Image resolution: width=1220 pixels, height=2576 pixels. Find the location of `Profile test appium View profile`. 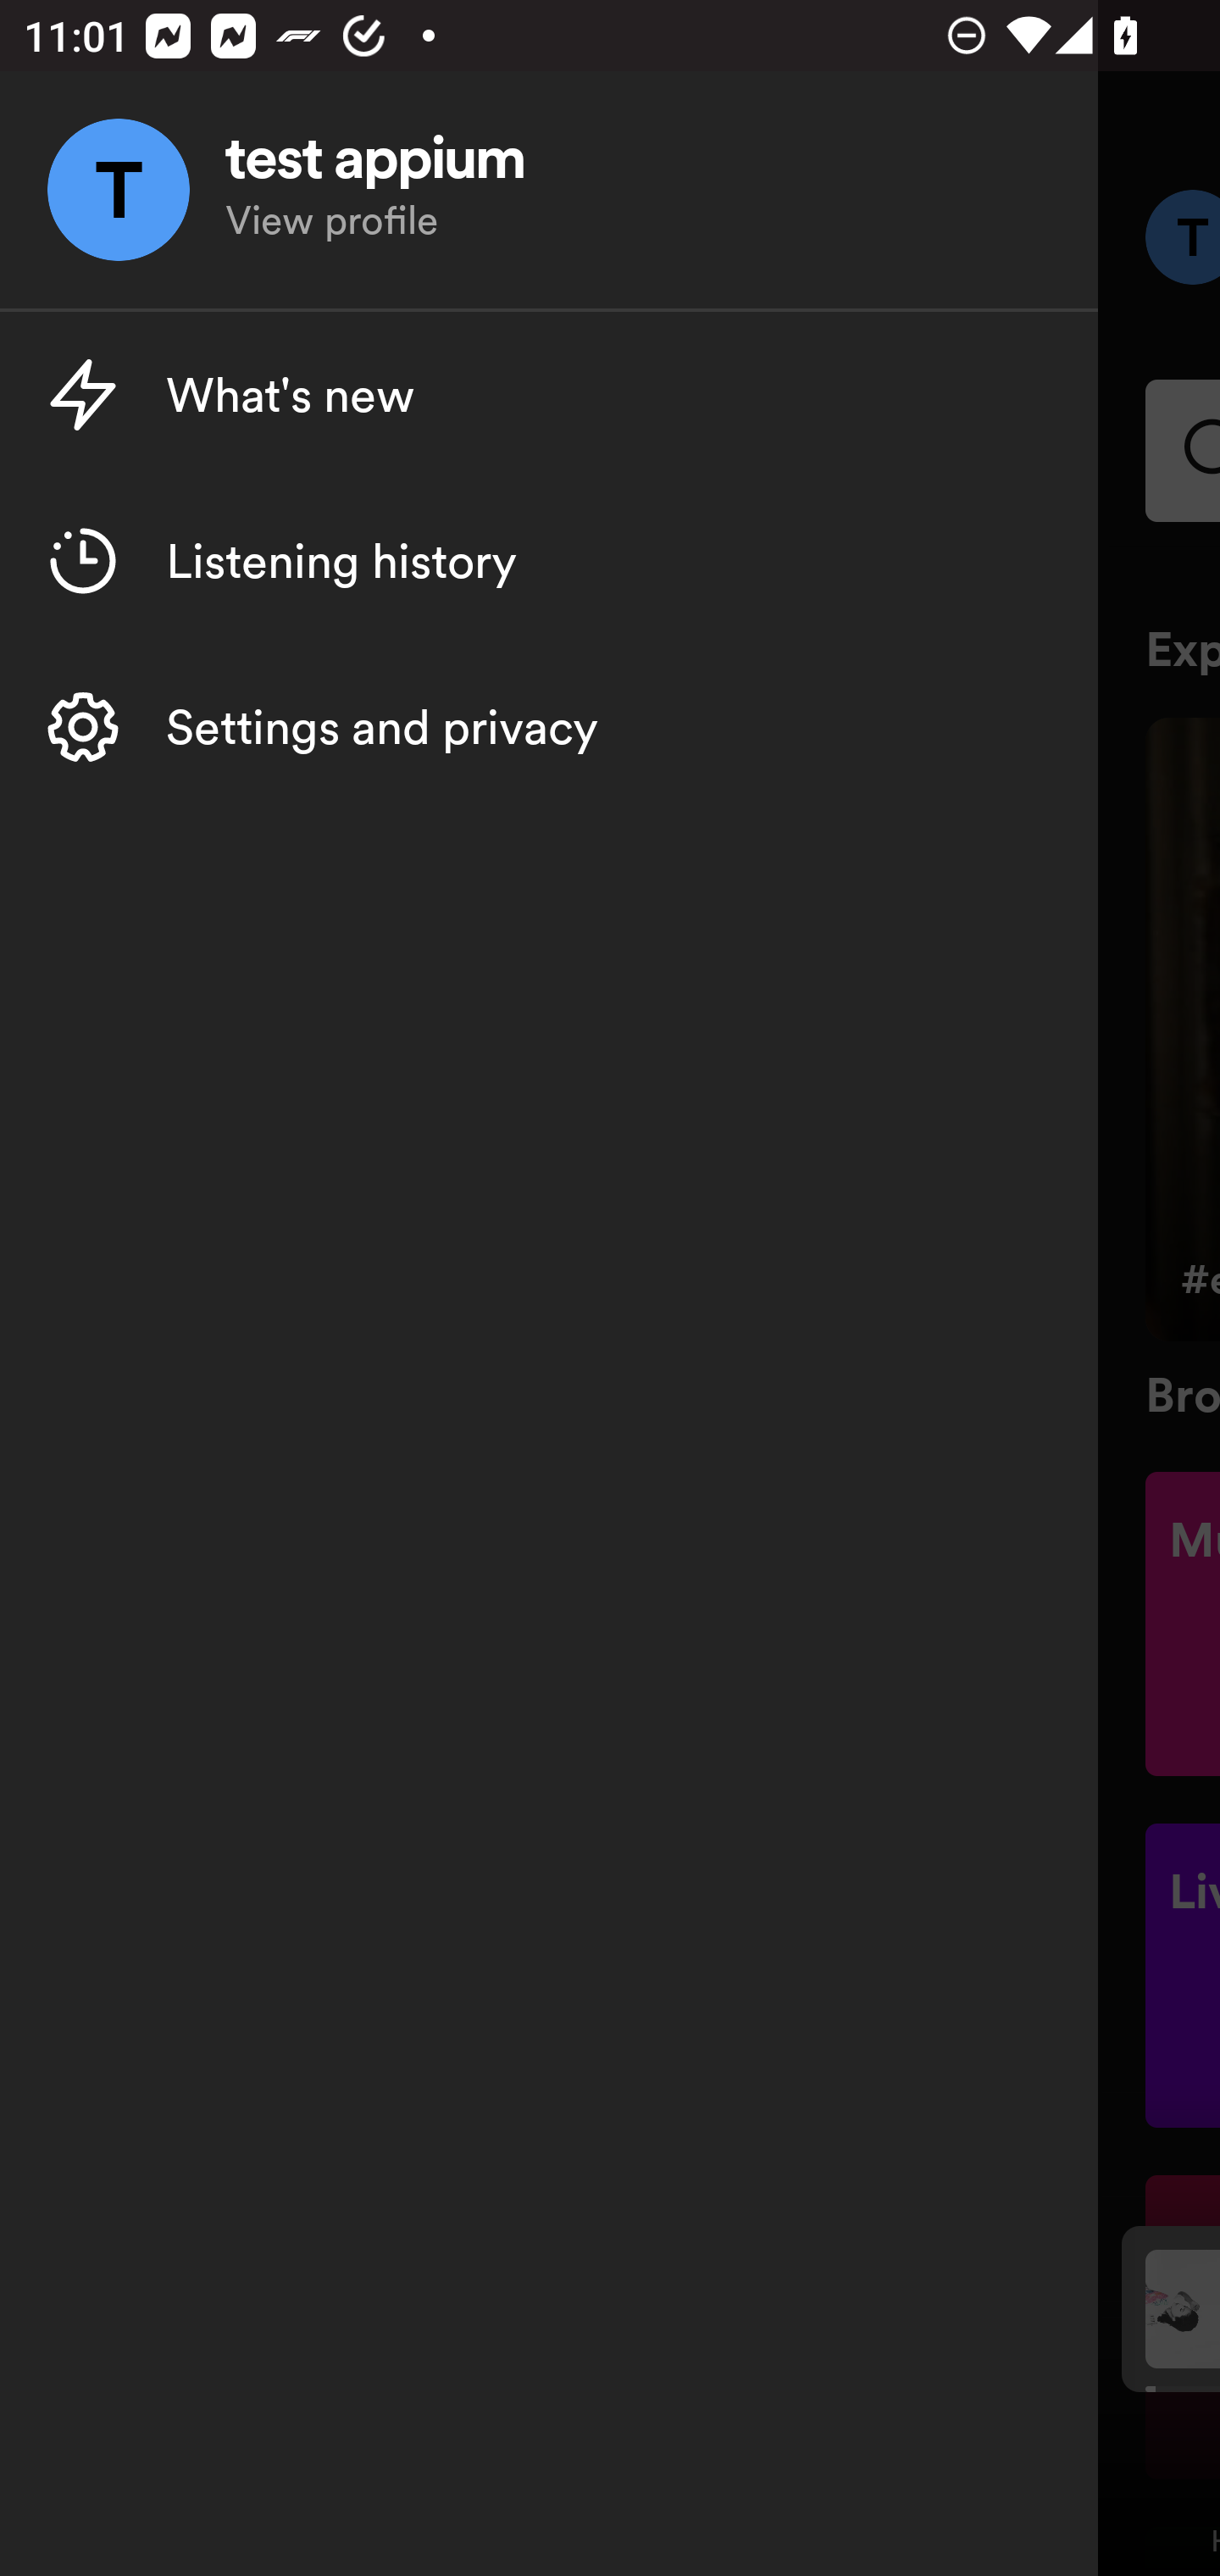

Profile test appium View profile is located at coordinates (549, 190).